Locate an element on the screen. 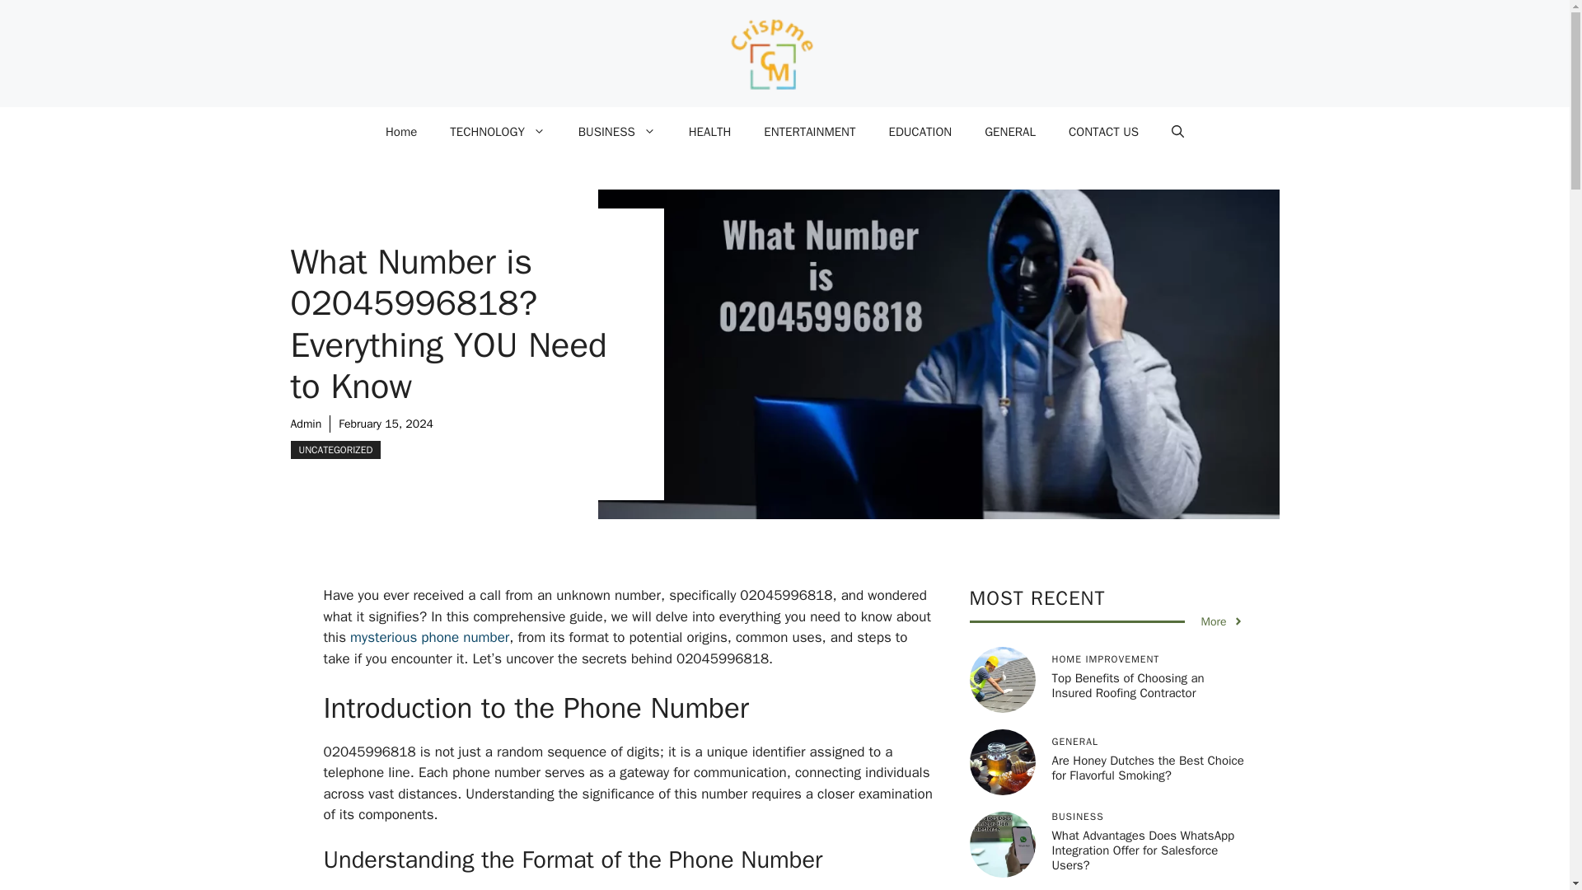 Image resolution: width=1582 pixels, height=890 pixels. BUSINESS is located at coordinates (616, 132).